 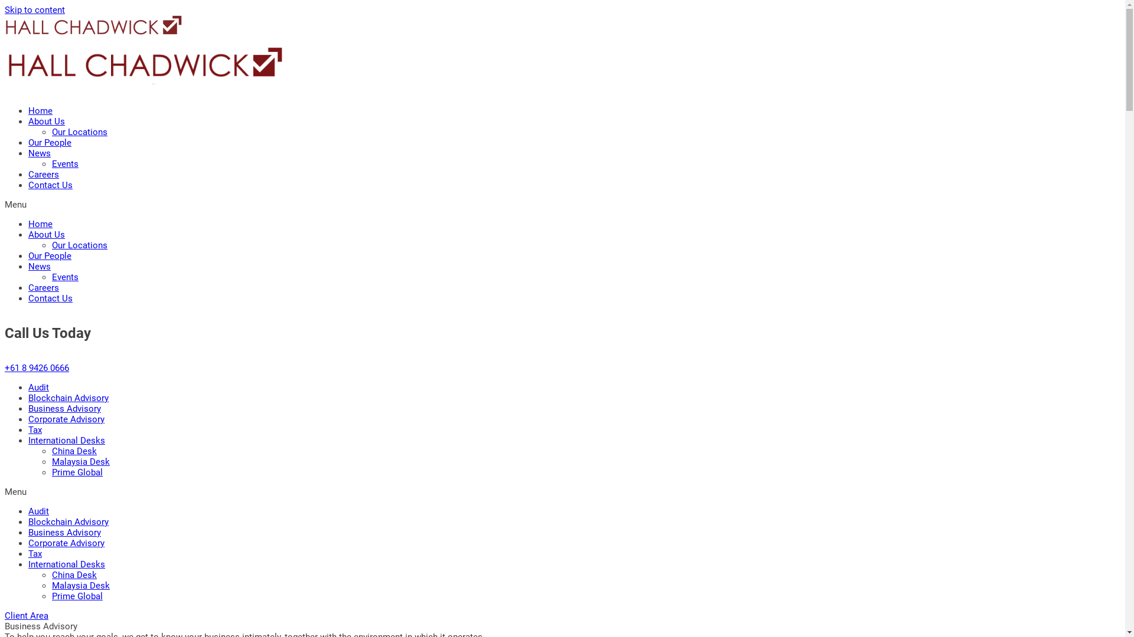 I want to click on Skip to content, so click(x=35, y=10).